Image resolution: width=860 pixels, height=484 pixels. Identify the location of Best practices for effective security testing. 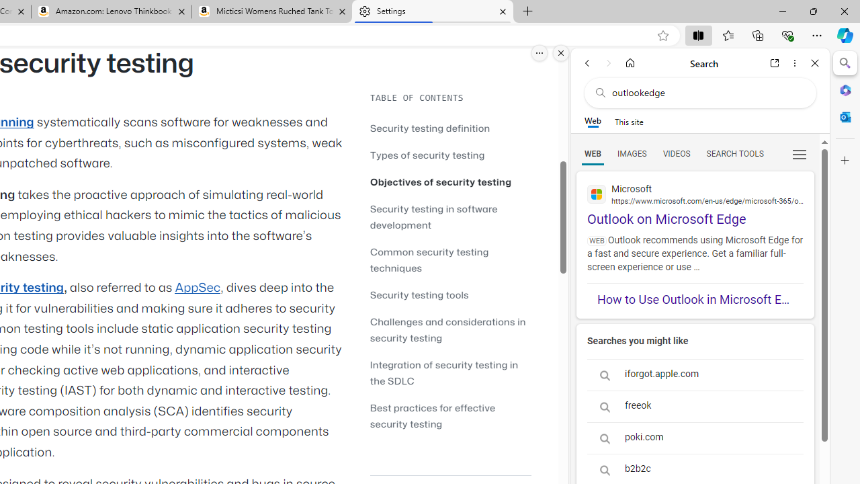
(433, 415).